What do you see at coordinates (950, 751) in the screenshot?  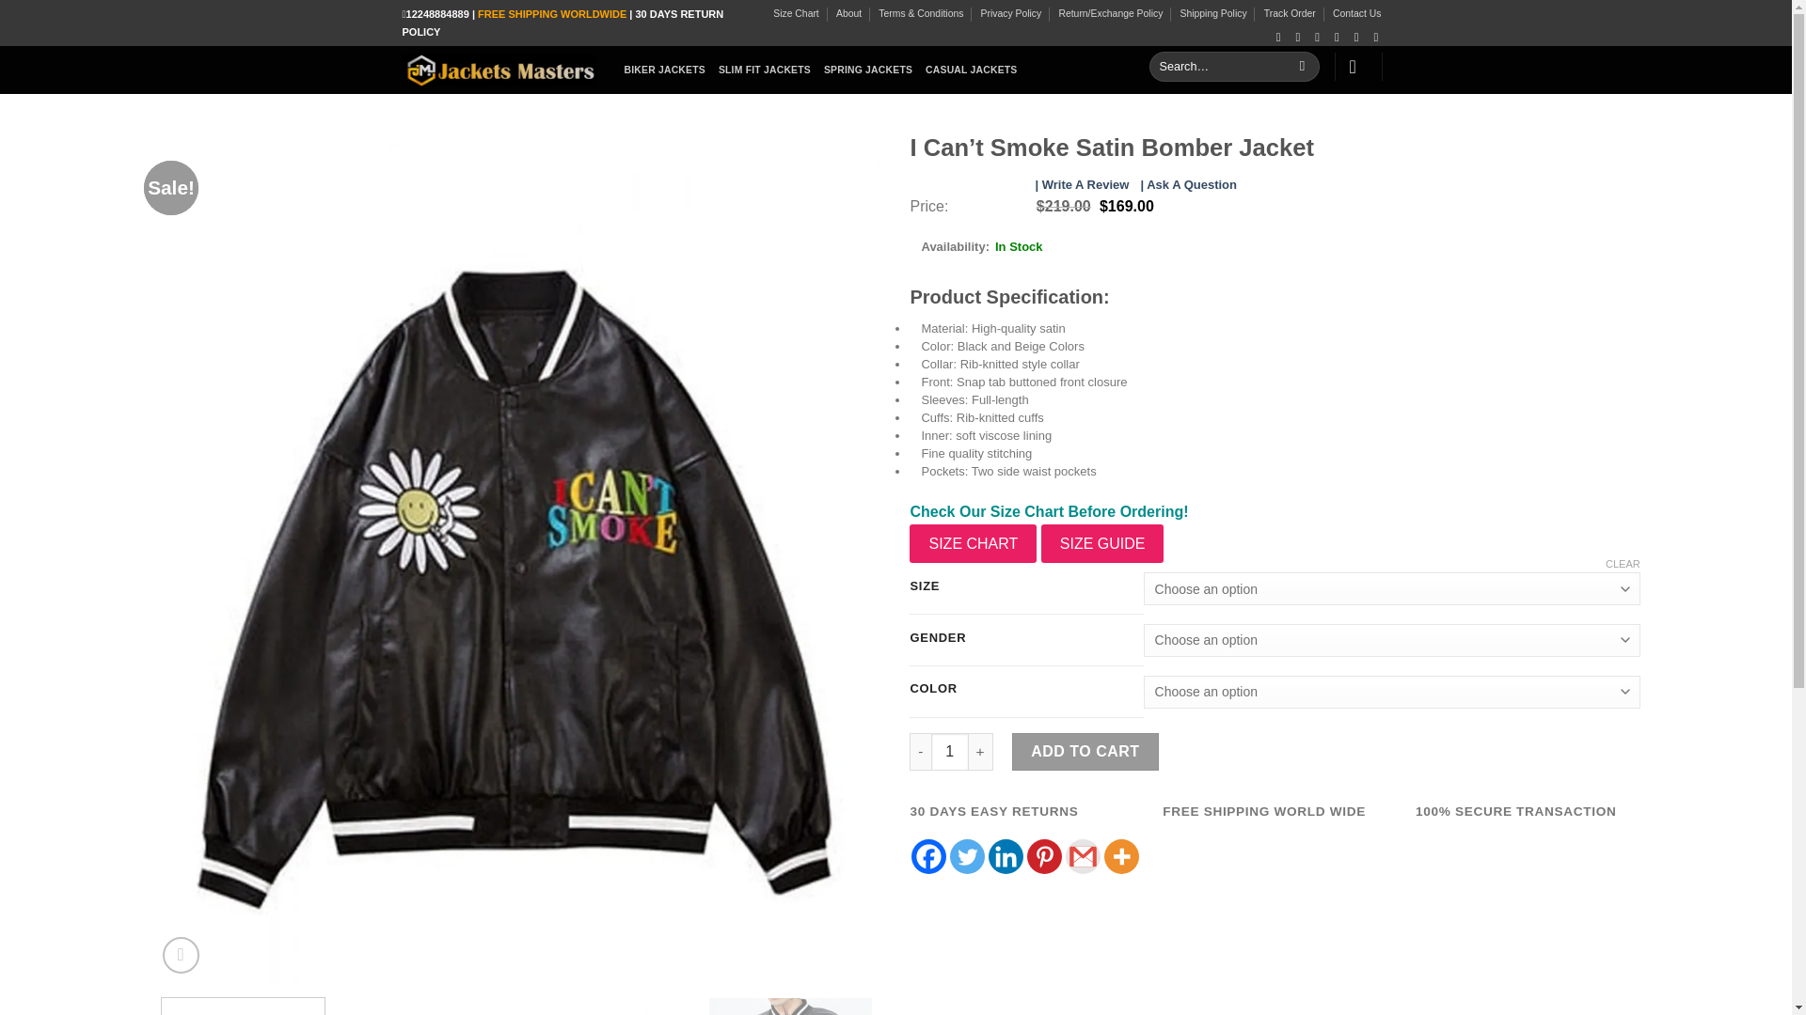 I see `1` at bounding box center [950, 751].